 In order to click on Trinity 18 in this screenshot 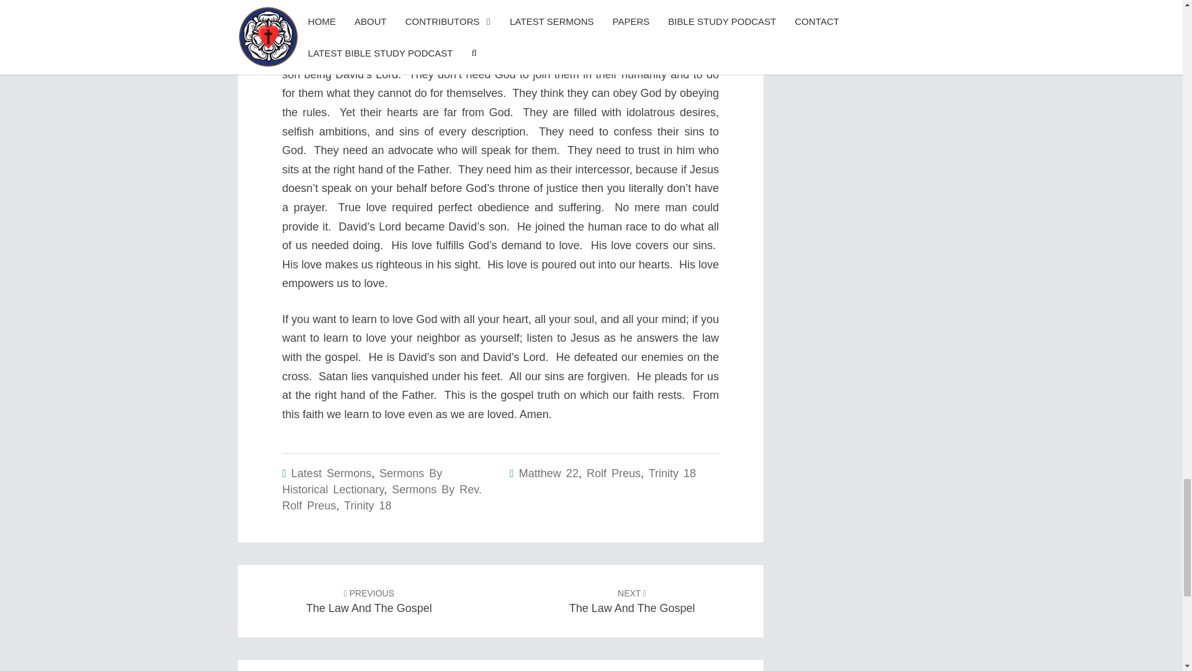, I will do `click(368, 506)`.